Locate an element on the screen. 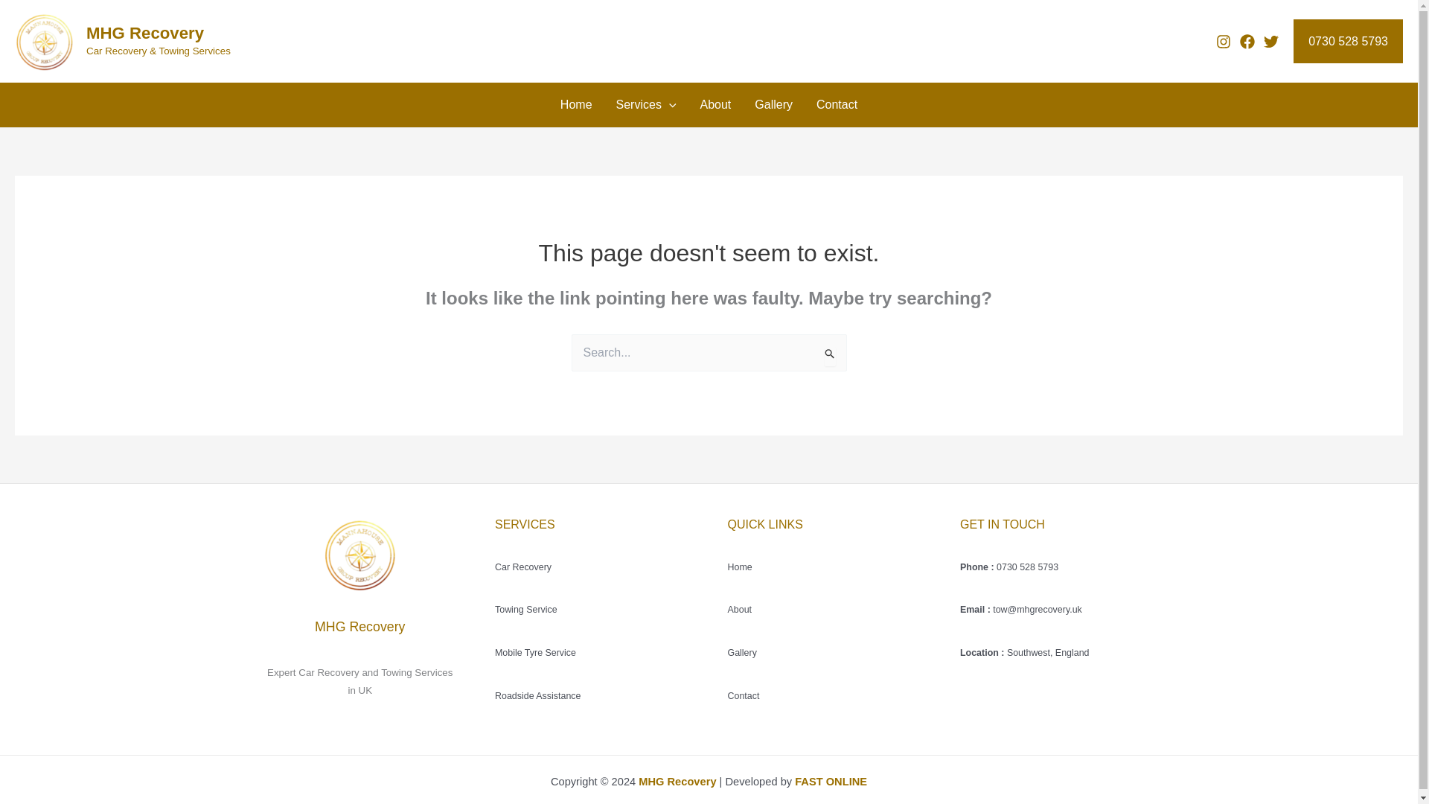 This screenshot has width=1429, height=804. Roadside Assistance is located at coordinates (537, 695).